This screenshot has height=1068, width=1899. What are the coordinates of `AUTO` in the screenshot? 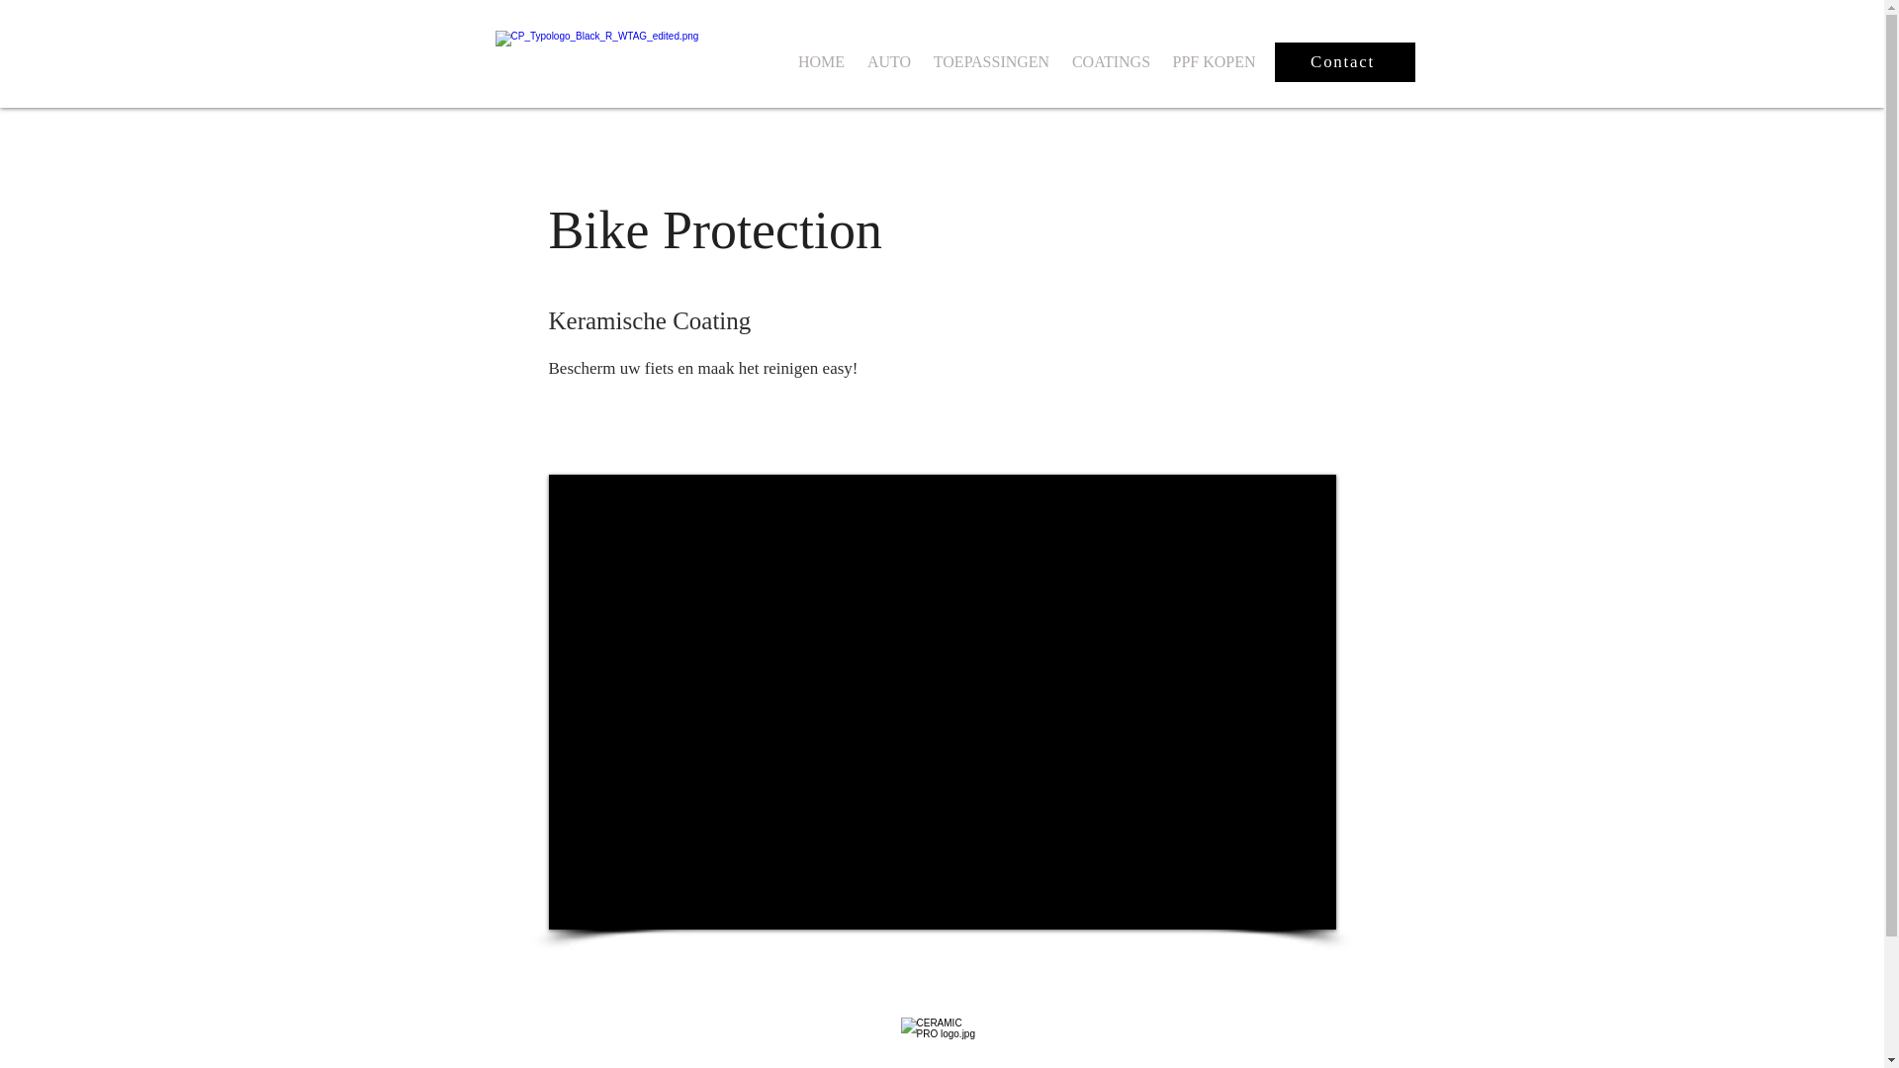 It's located at (890, 62).